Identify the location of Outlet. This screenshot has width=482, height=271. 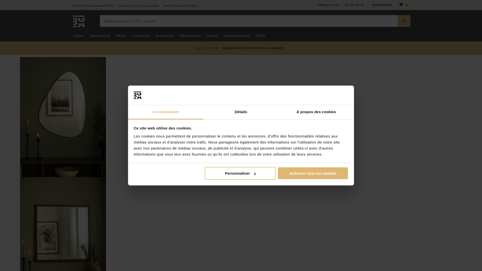
(260, 36).